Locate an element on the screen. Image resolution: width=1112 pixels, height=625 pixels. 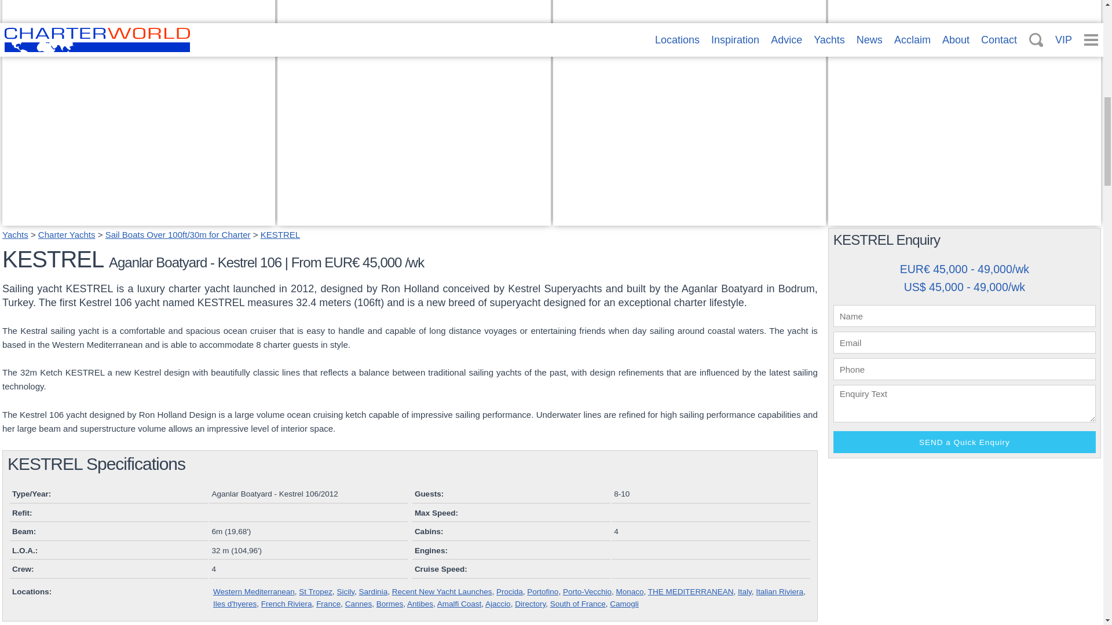
Portofino is located at coordinates (542, 591).